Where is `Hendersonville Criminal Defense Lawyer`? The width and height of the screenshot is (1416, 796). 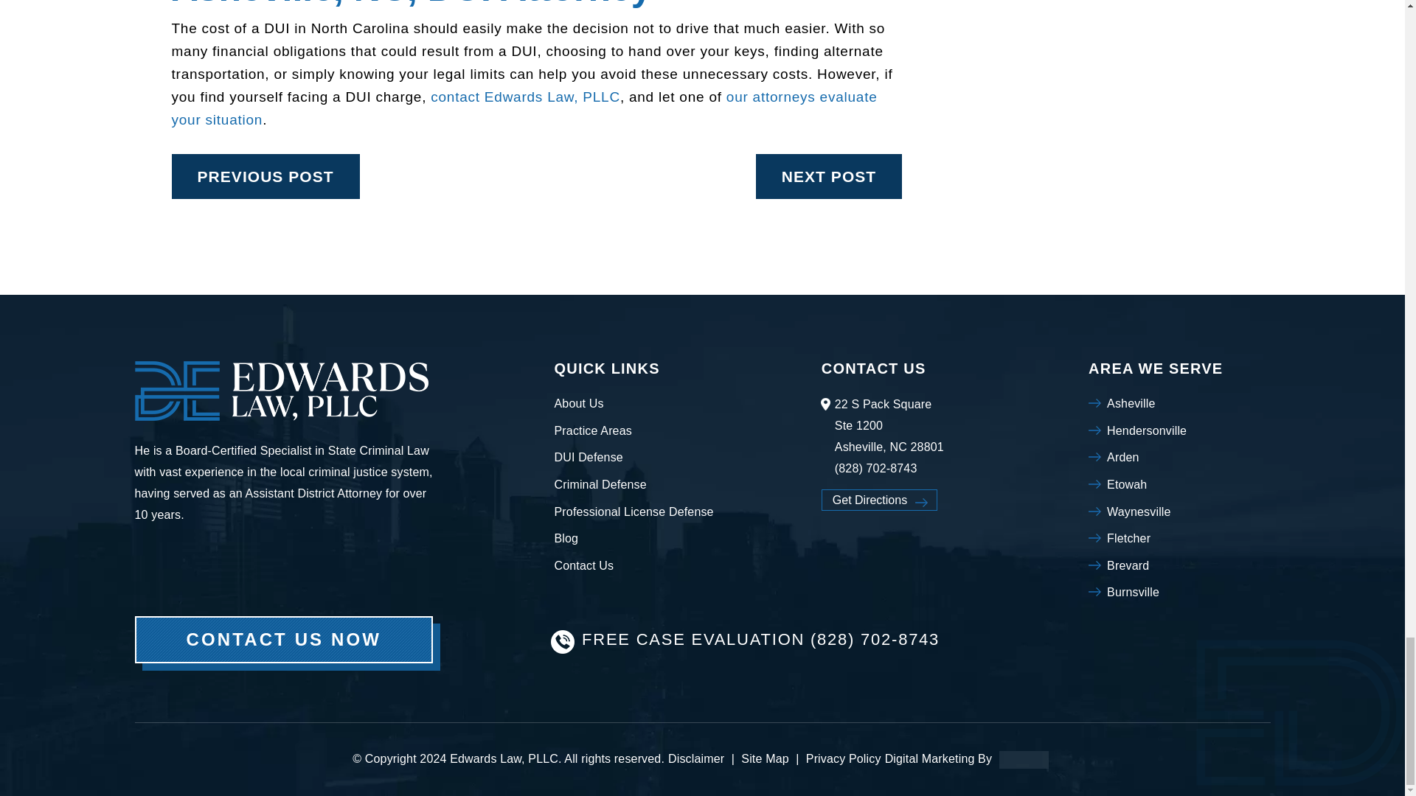 Hendersonville Criminal Defense Lawyer is located at coordinates (1146, 431).